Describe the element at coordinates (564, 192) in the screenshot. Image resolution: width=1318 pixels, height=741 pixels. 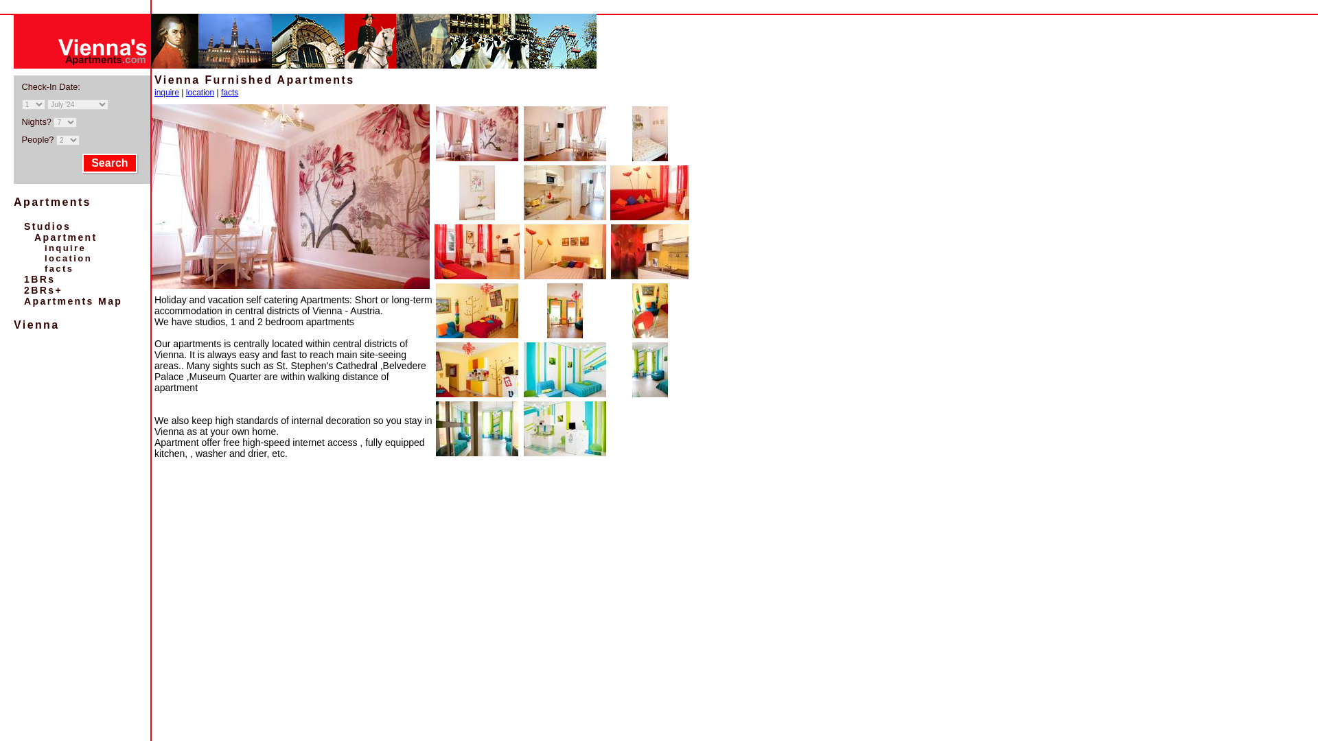
I see `butterfly 1 bedroom apartment` at that location.